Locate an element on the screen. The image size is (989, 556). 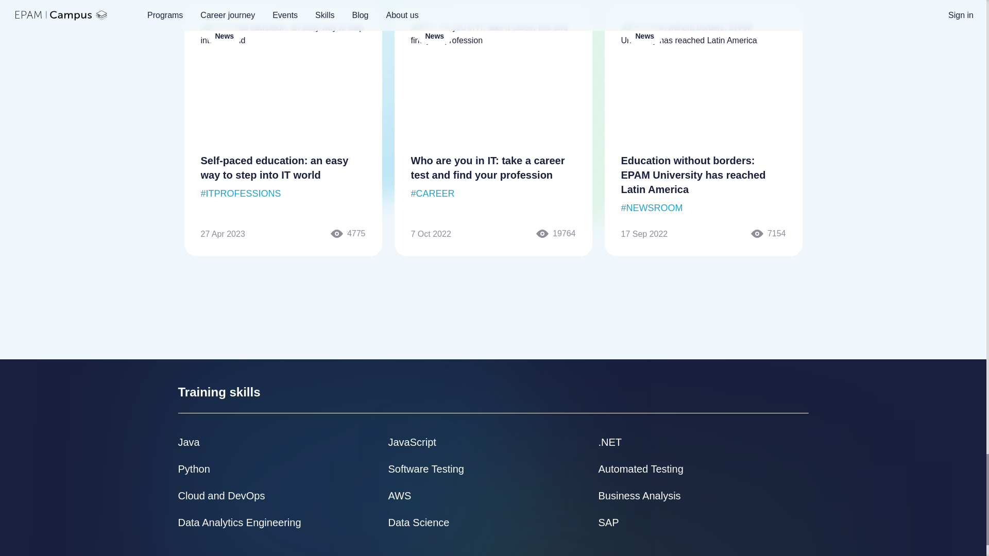
Python is located at coordinates (194, 468).